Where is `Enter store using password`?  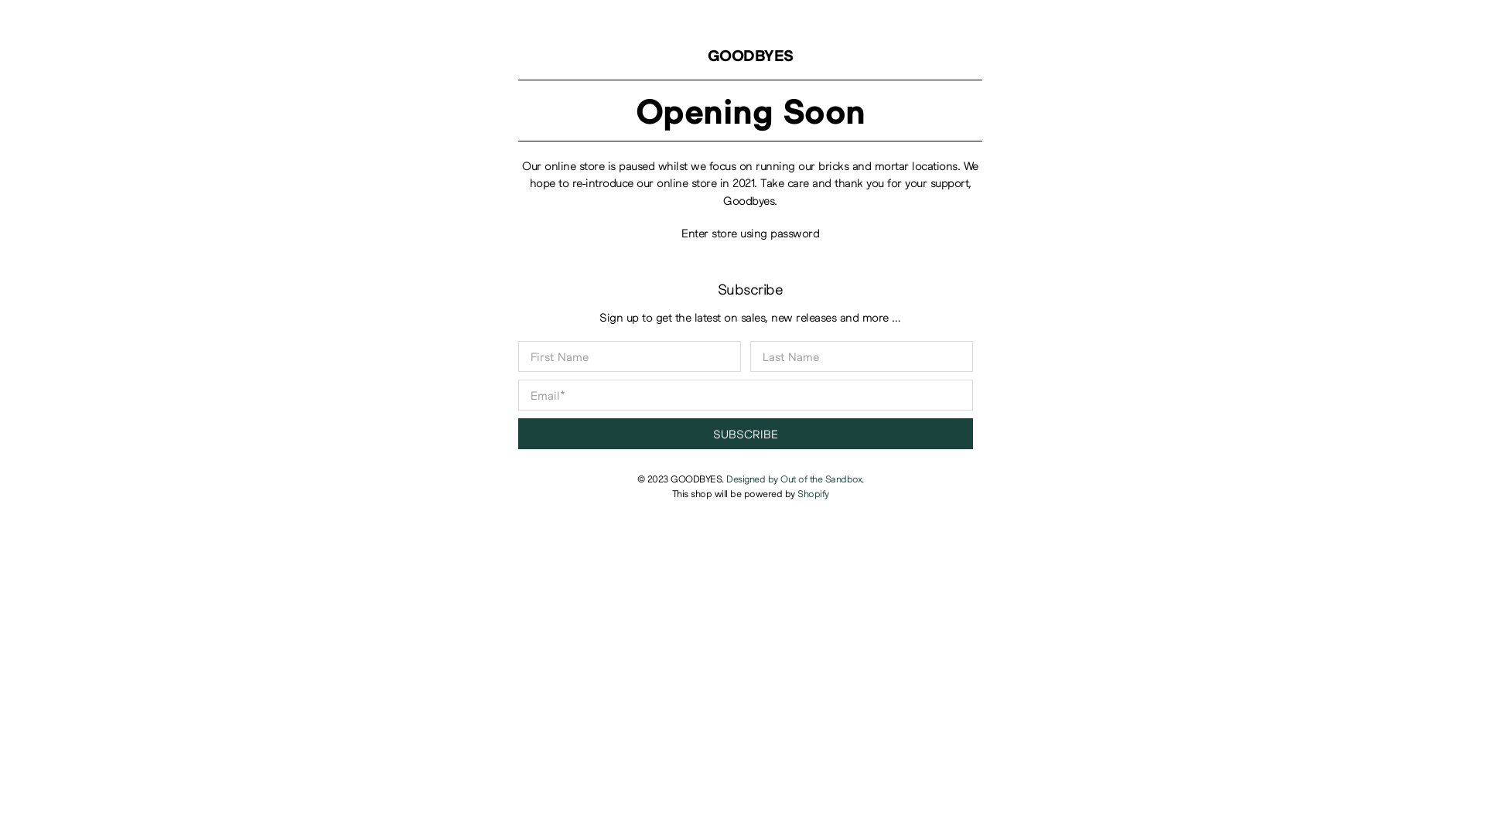 Enter store using password is located at coordinates (750, 233).